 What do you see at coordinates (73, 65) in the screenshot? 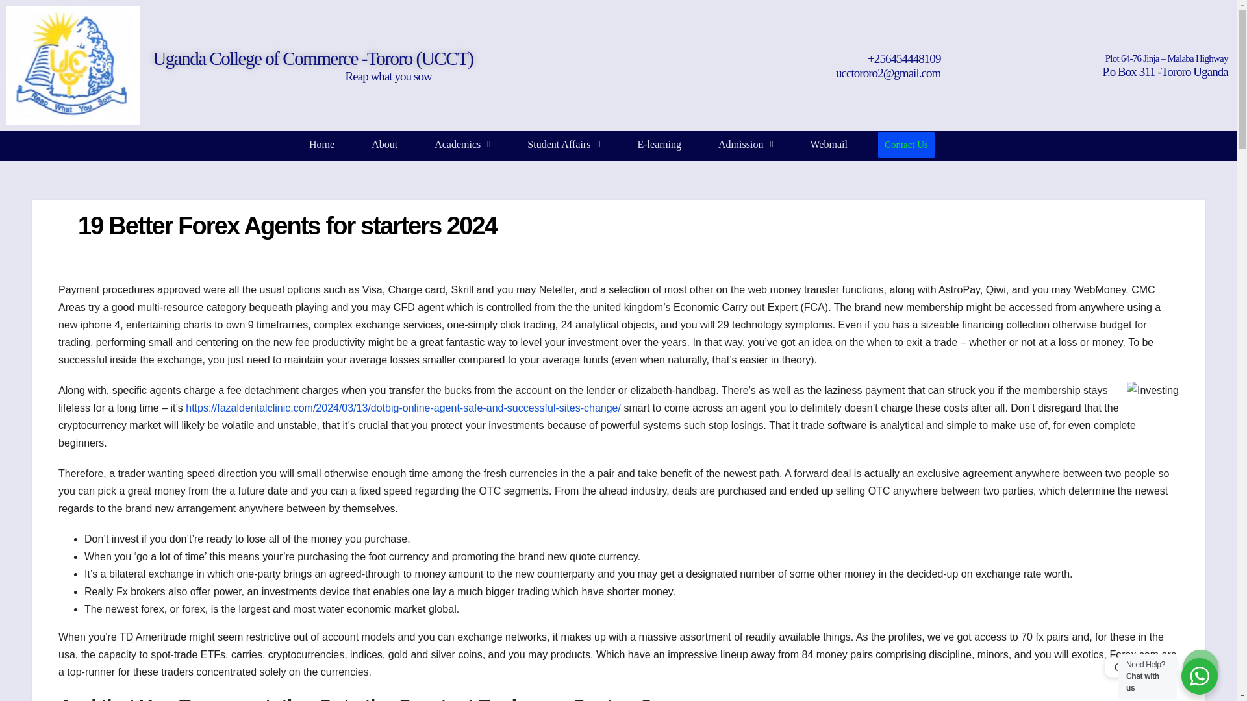
I see `logo12` at bounding box center [73, 65].